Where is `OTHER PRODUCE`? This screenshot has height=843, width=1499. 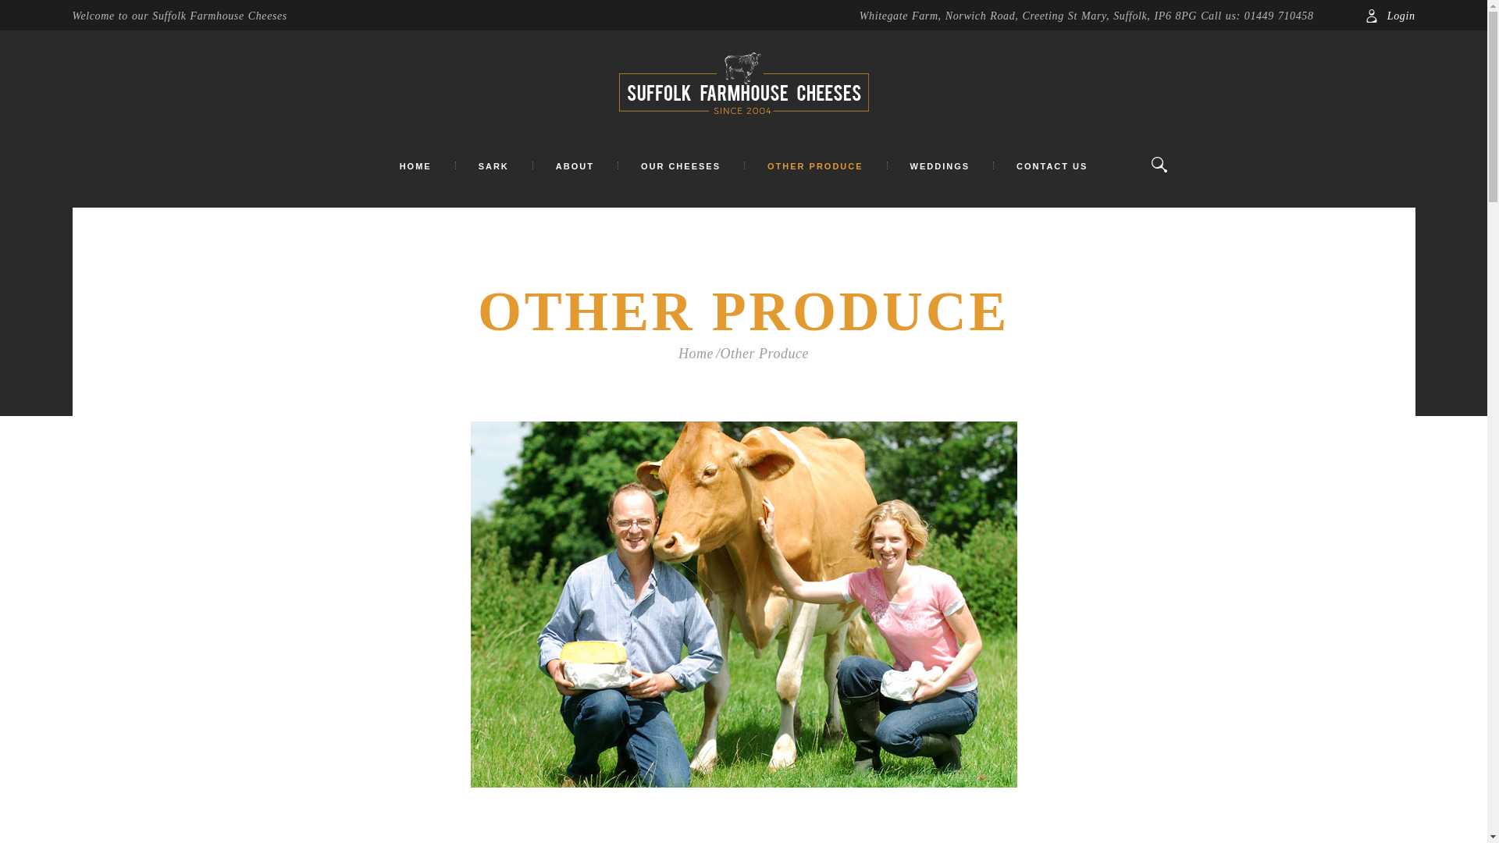
OTHER PRODUCE is located at coordinates (815, 167).